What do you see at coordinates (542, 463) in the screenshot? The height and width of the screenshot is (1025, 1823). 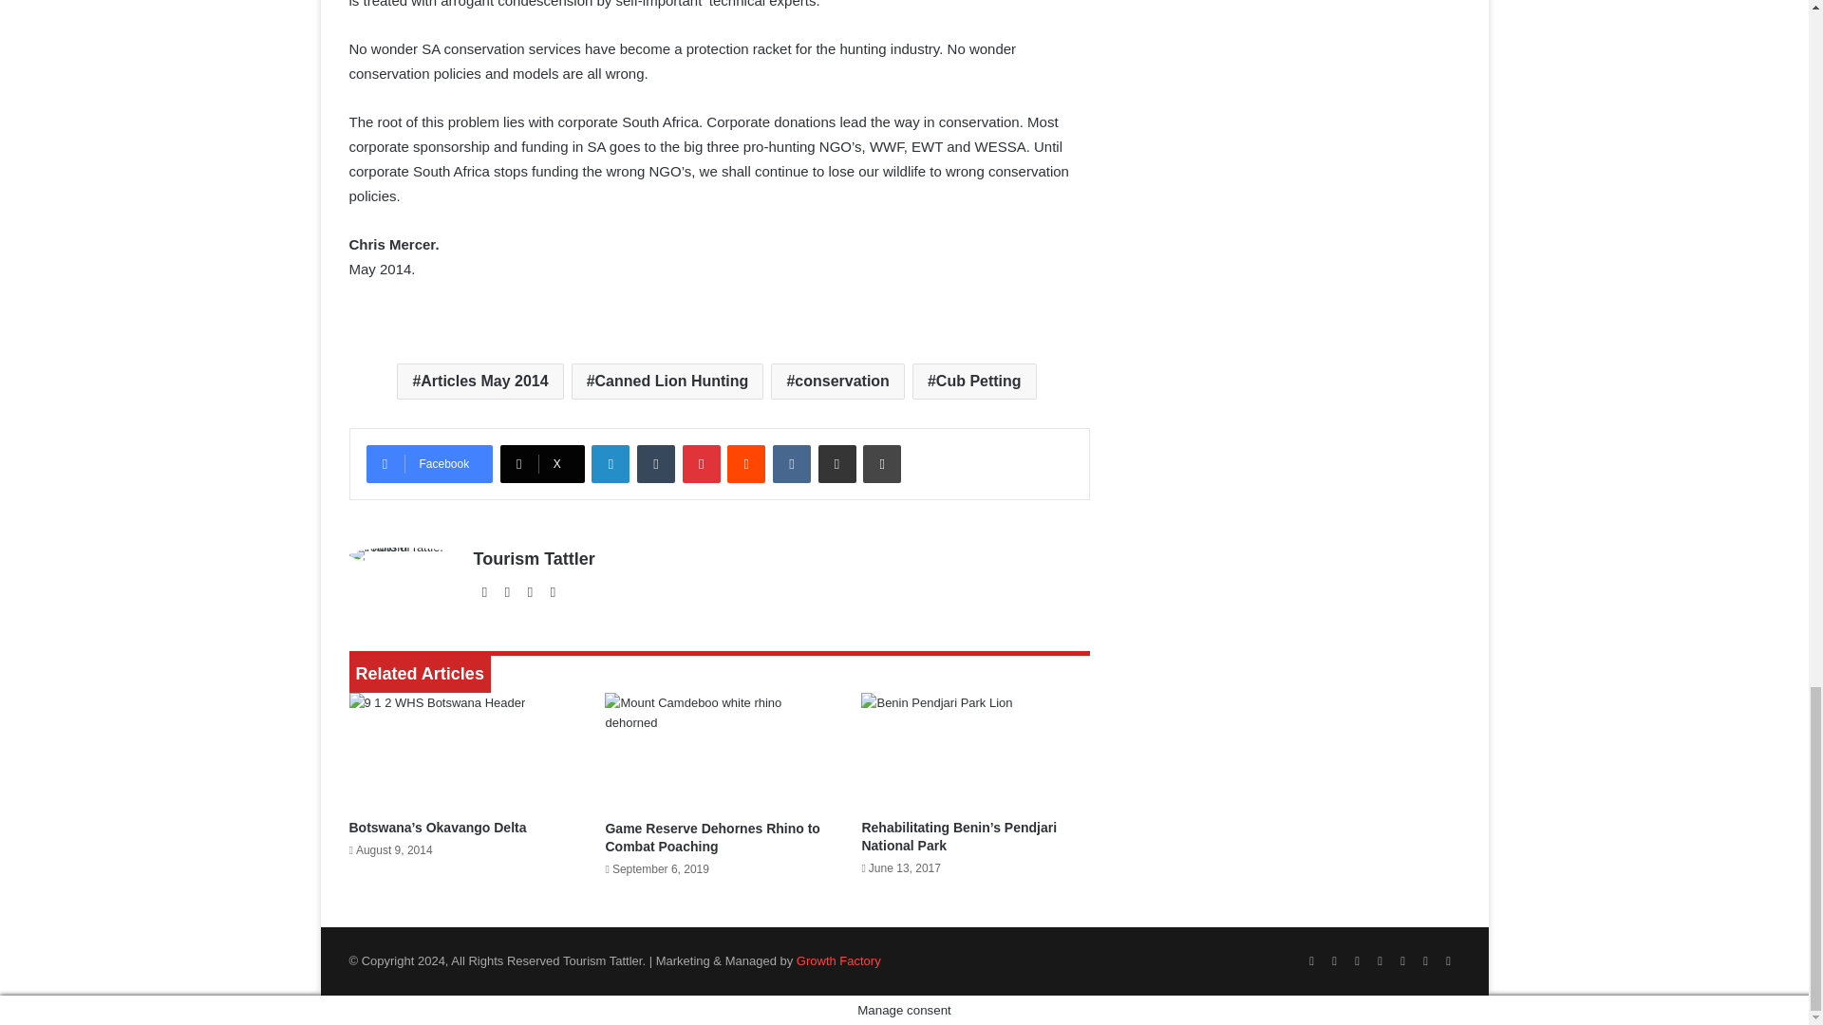 I see `X` at bounding box center [542, 463].